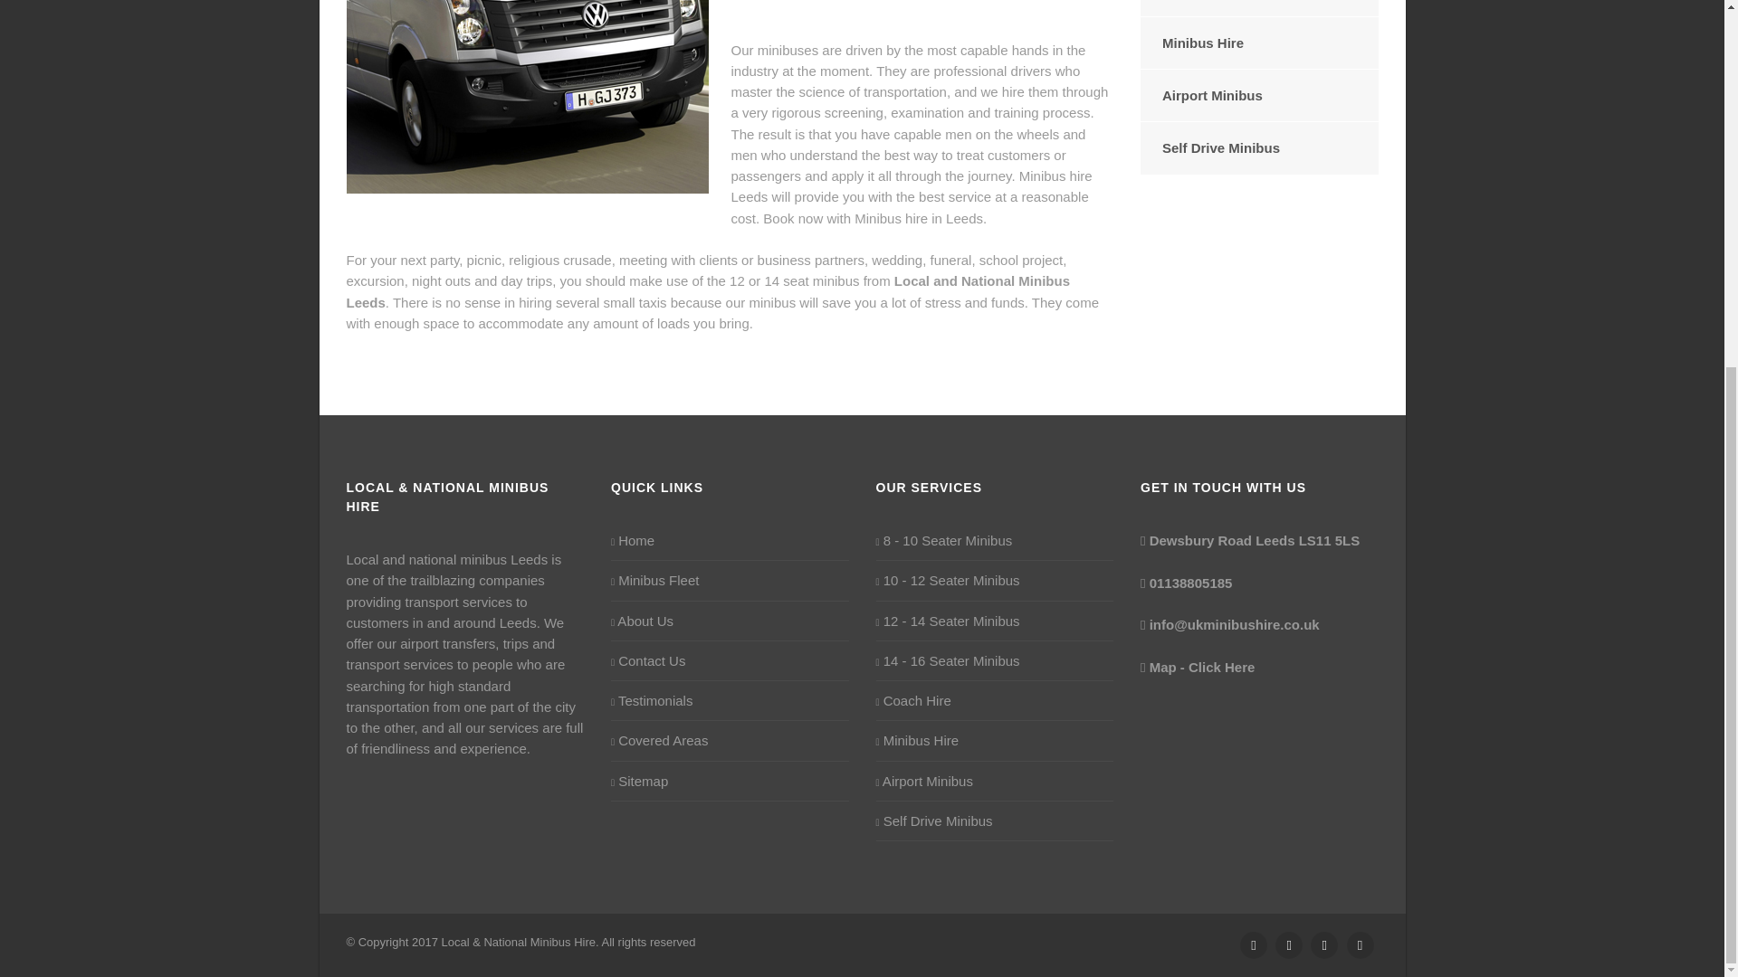 Image resolution: width=1738 pixels, height=977 pixels. Describe the element at coordinates (1258, 8) in the screenshot. I see `Coach Hire` at that location.